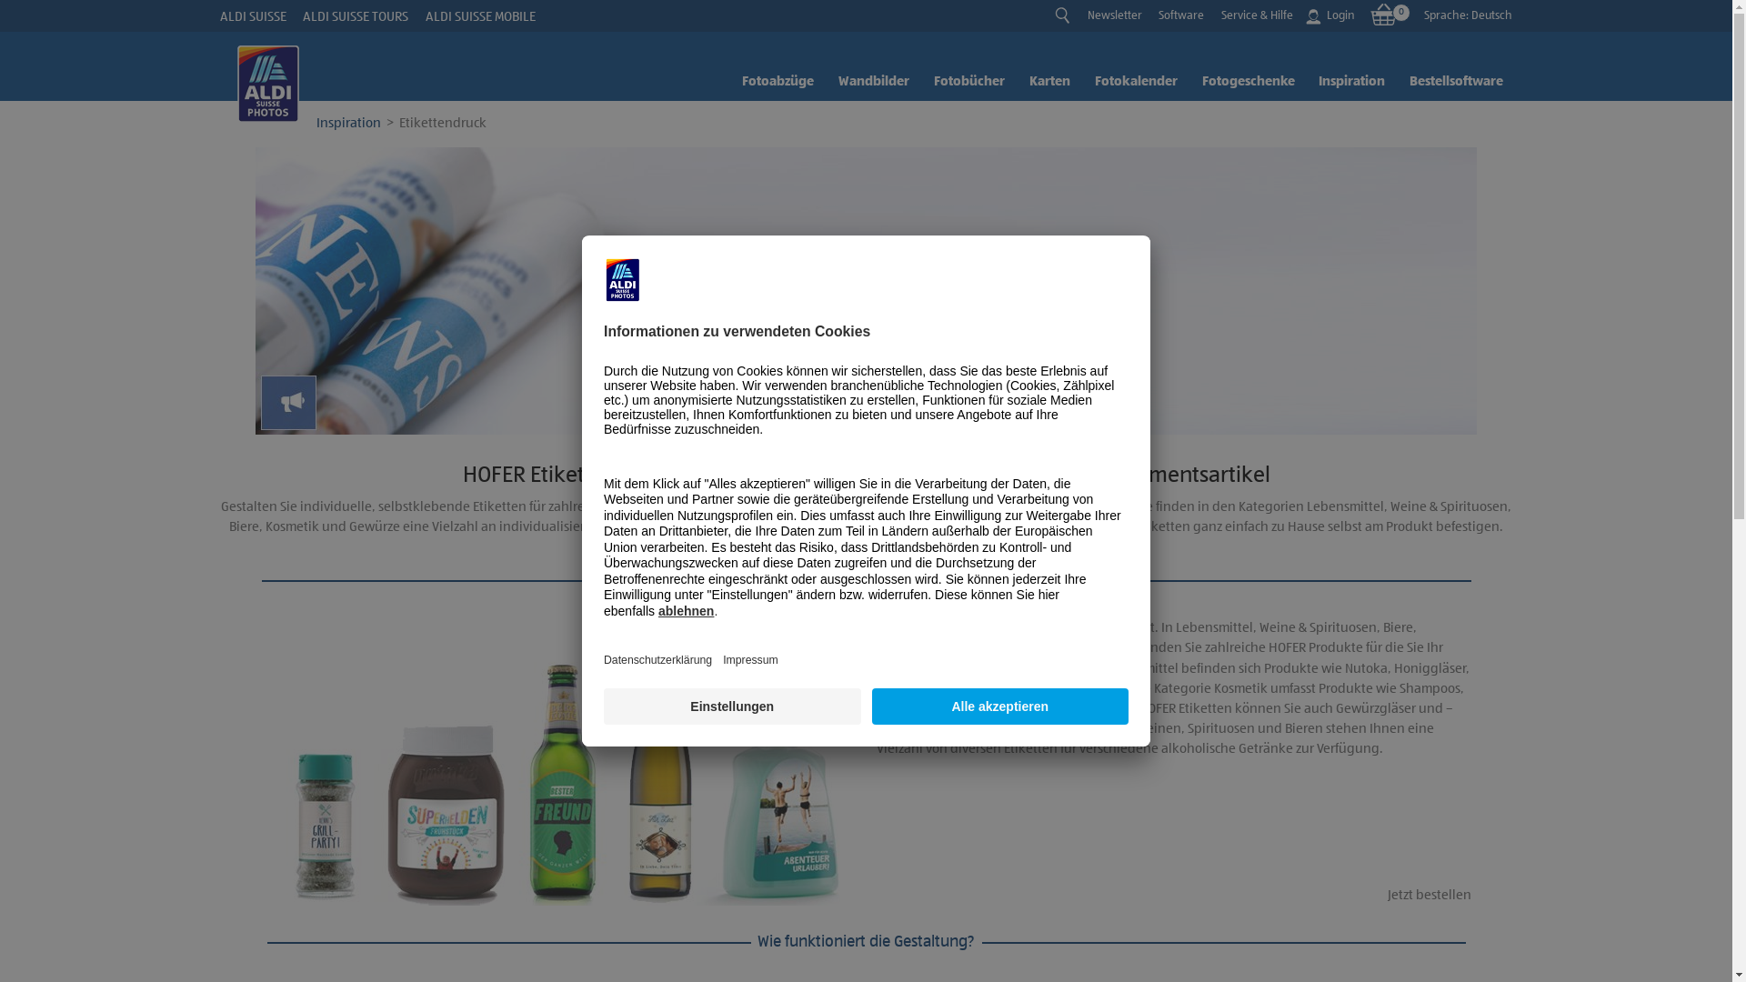  What do you see at coordinates (480, 16) in the screenshot?
I see `ALDI SUISSE MOBILE` at bounding box center [480, 16].